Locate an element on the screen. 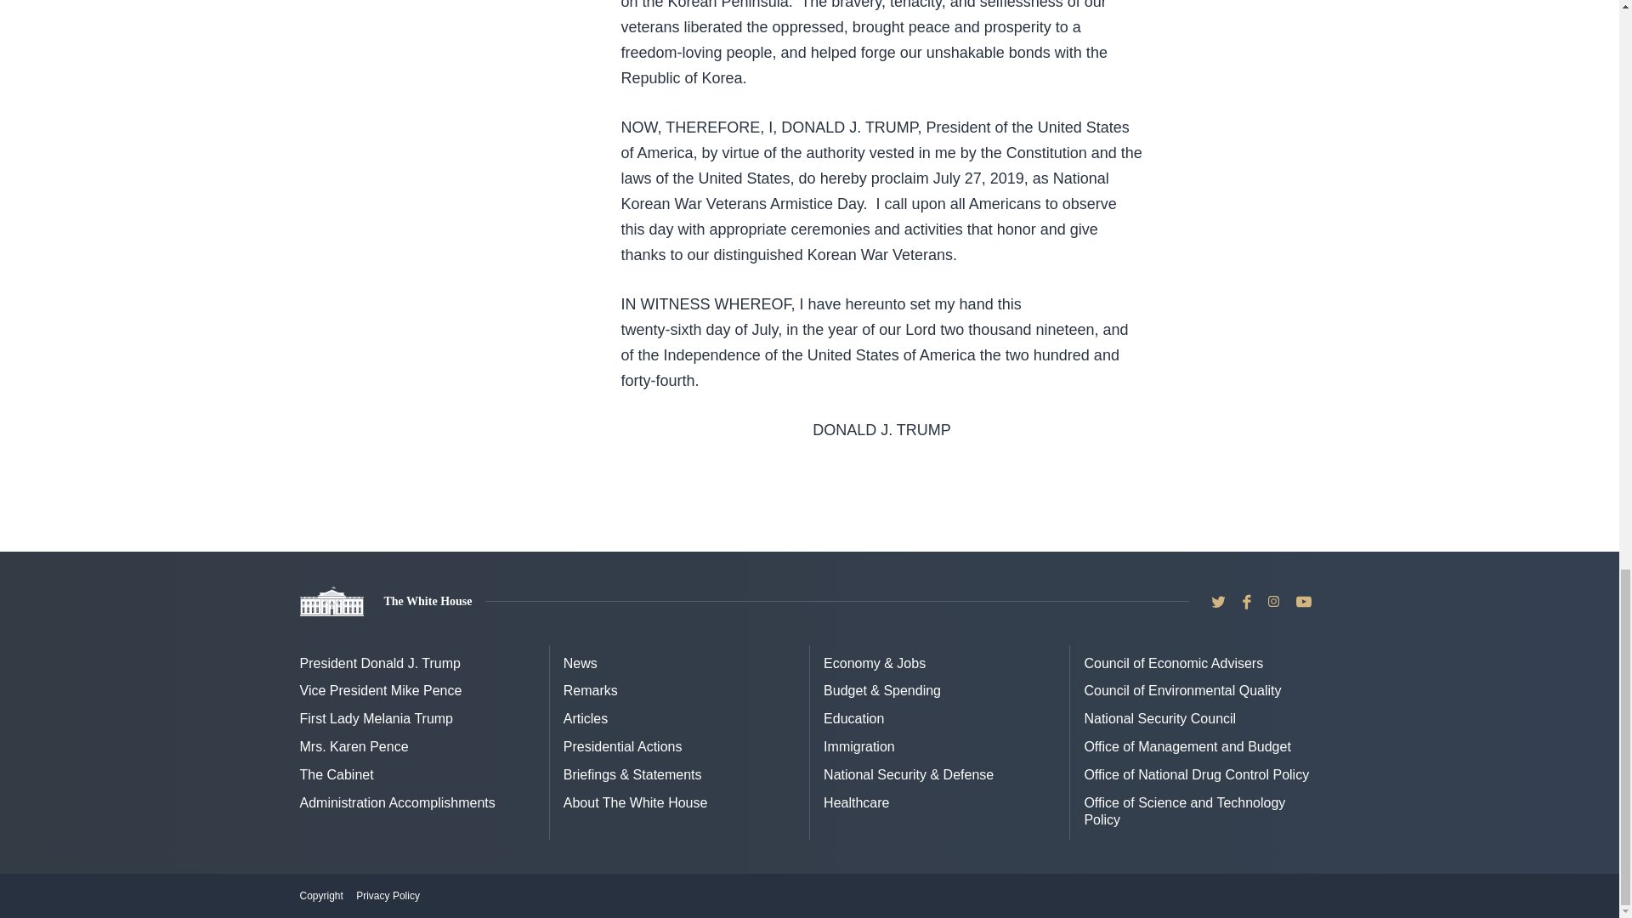 This screenshot has width=1632, height=918. Remarks is located at coordinates (590, 690).